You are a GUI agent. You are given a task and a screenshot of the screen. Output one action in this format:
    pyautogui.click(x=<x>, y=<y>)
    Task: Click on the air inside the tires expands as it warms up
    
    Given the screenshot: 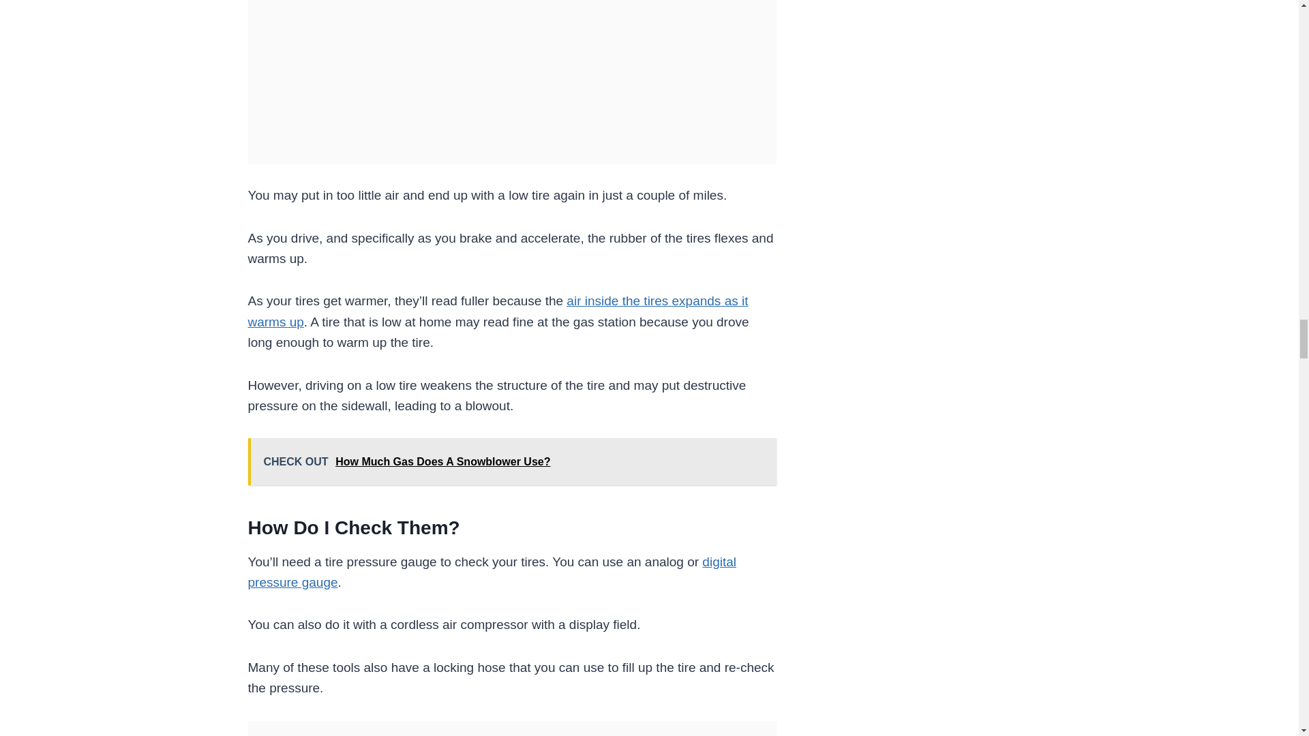 What is the action you would take?
    pyautogui.click(x=498, y=311)
    